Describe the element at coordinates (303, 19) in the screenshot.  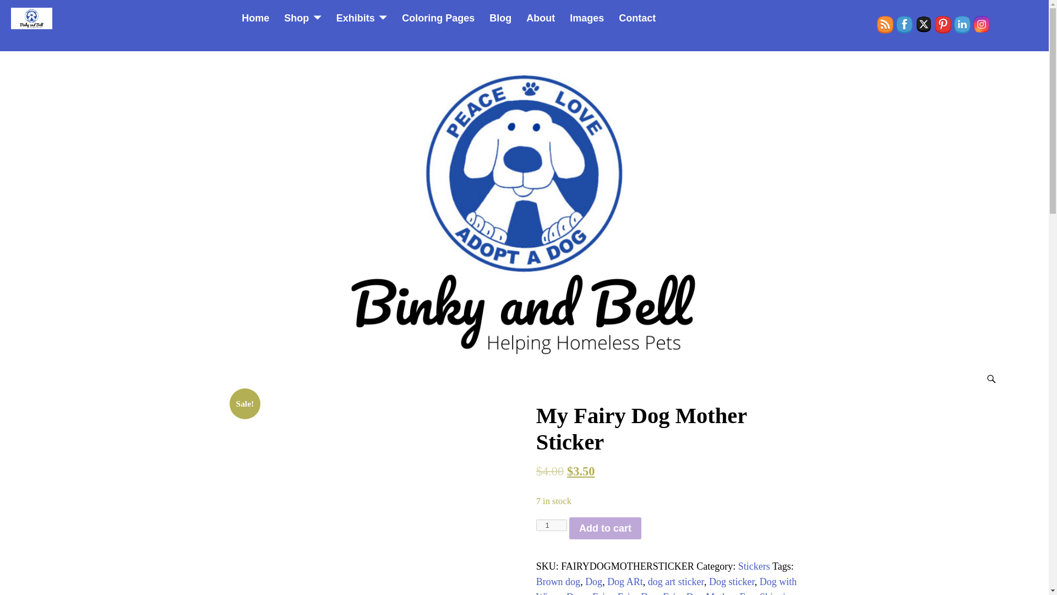
I see `Binky and Bell Shop` at that location.